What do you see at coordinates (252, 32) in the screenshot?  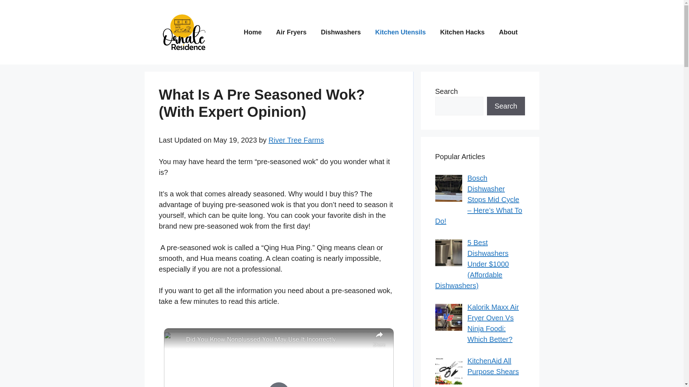 I see `Home` at bounding box center [252, 32].